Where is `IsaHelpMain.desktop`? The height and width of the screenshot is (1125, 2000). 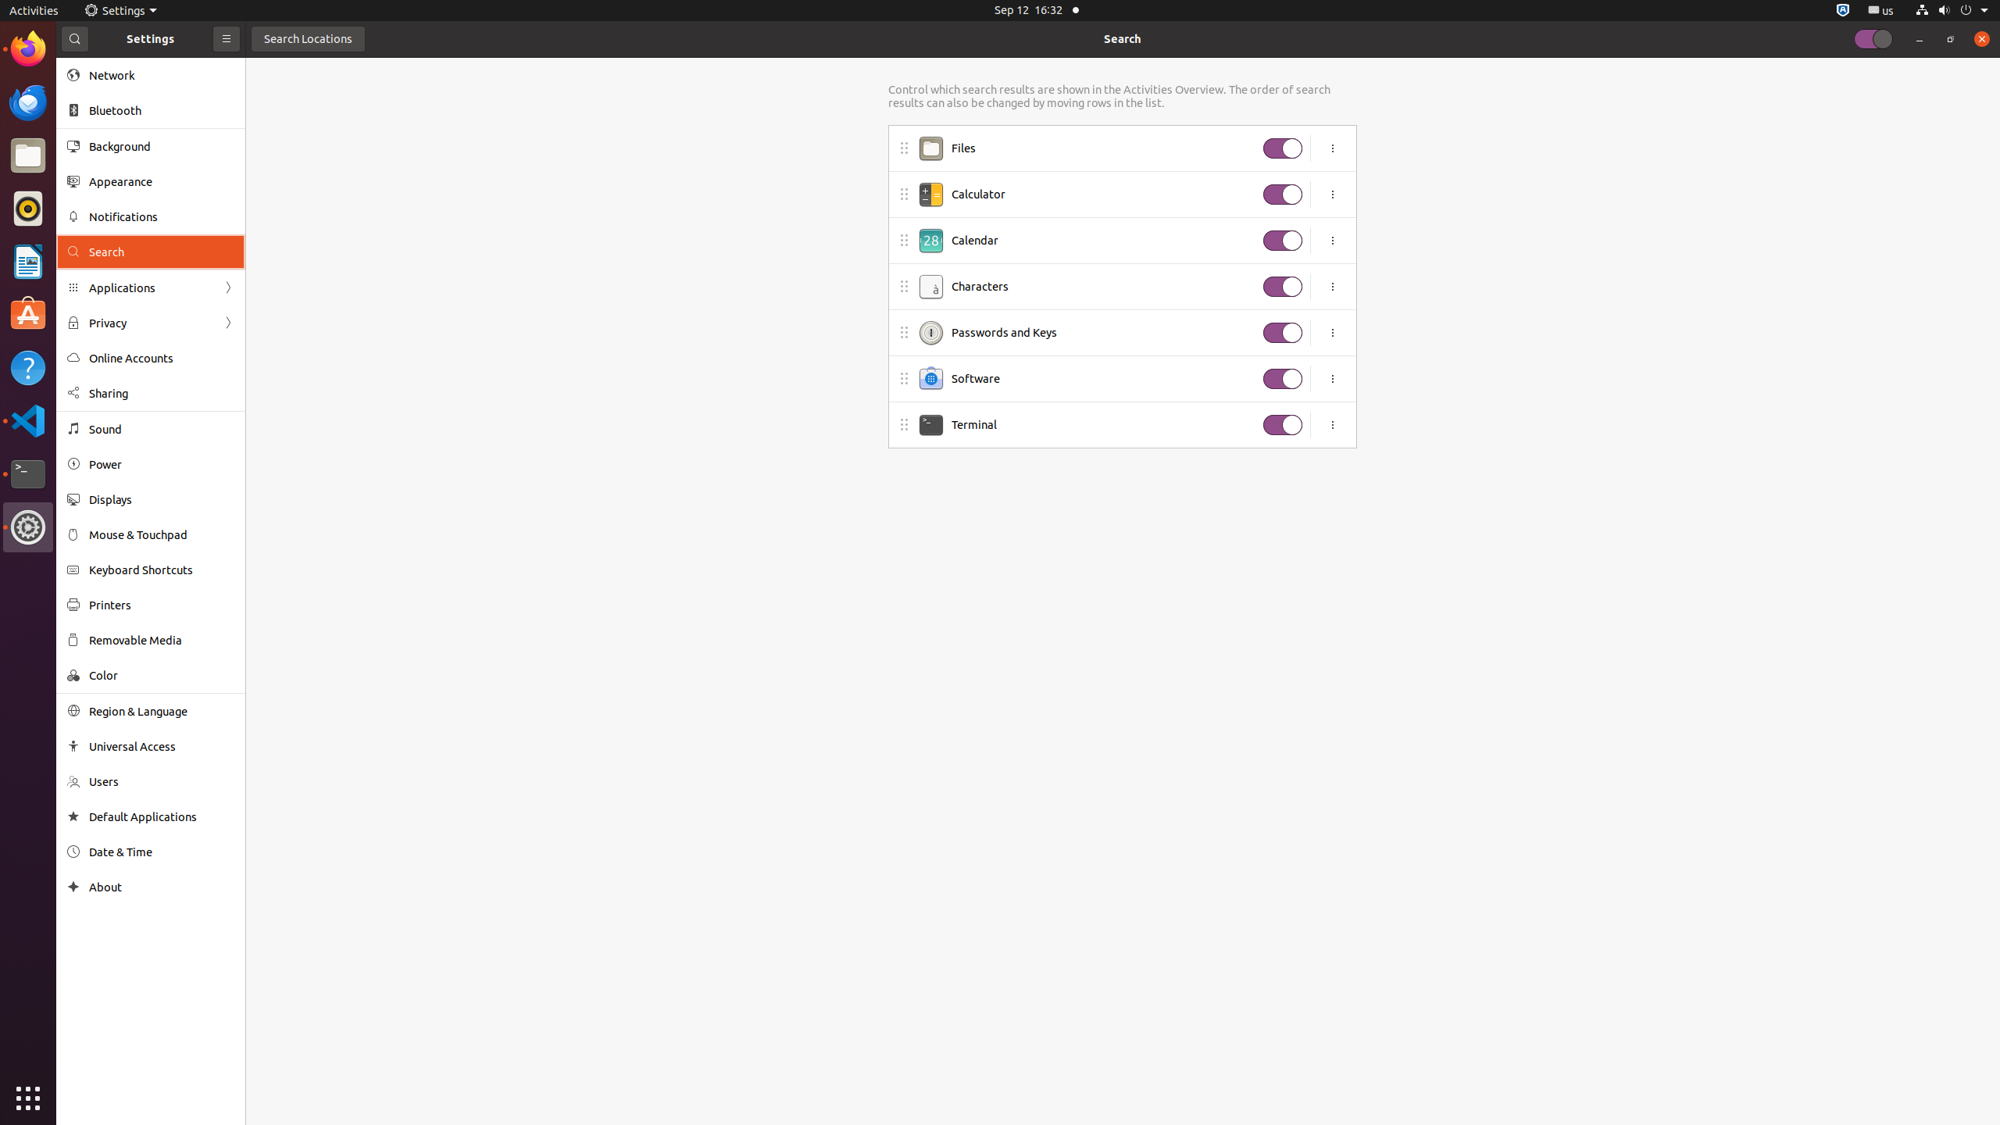
IsaHelpMain.desktop is located at coordinates (105, 234).